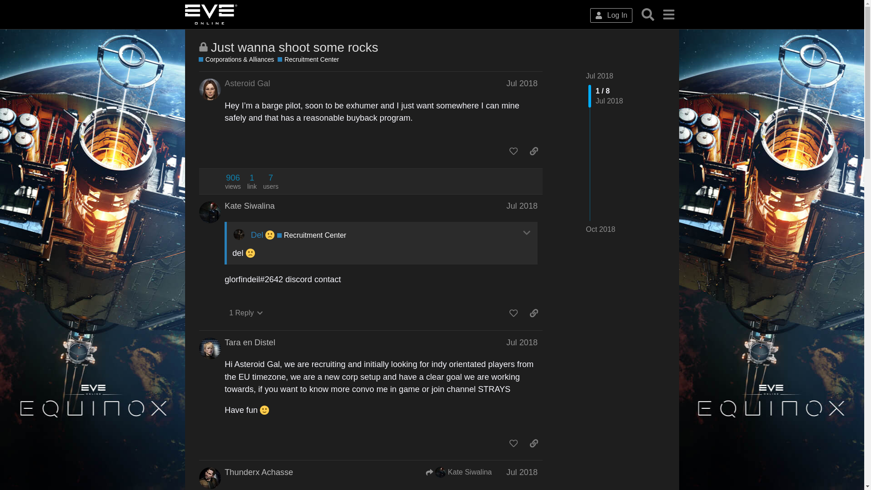  Describe the element at coordinates (203, 47) in the screenshot. I see `This topic is closed; it no longer accepts new replies` at that location.